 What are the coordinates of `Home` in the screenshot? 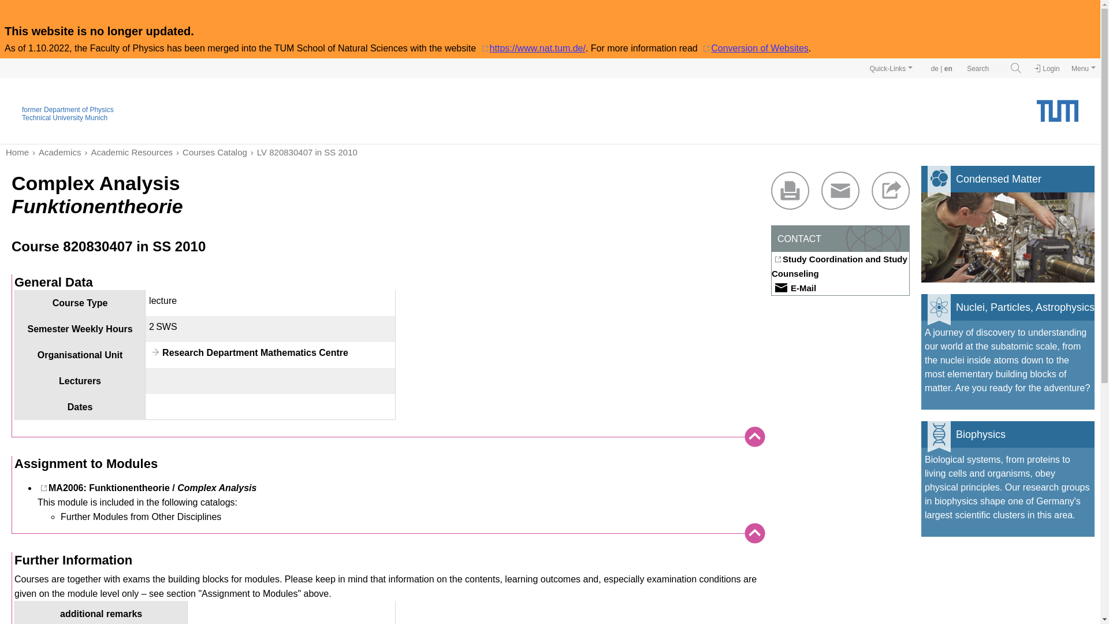 It's located at (17, 152).